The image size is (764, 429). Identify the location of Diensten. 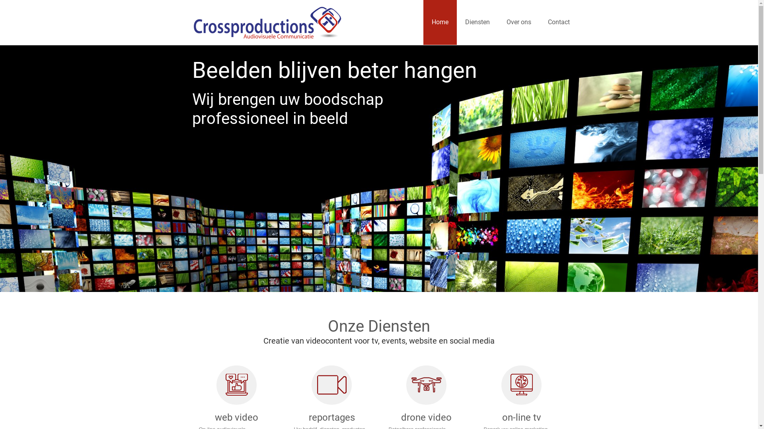
(477, 22).